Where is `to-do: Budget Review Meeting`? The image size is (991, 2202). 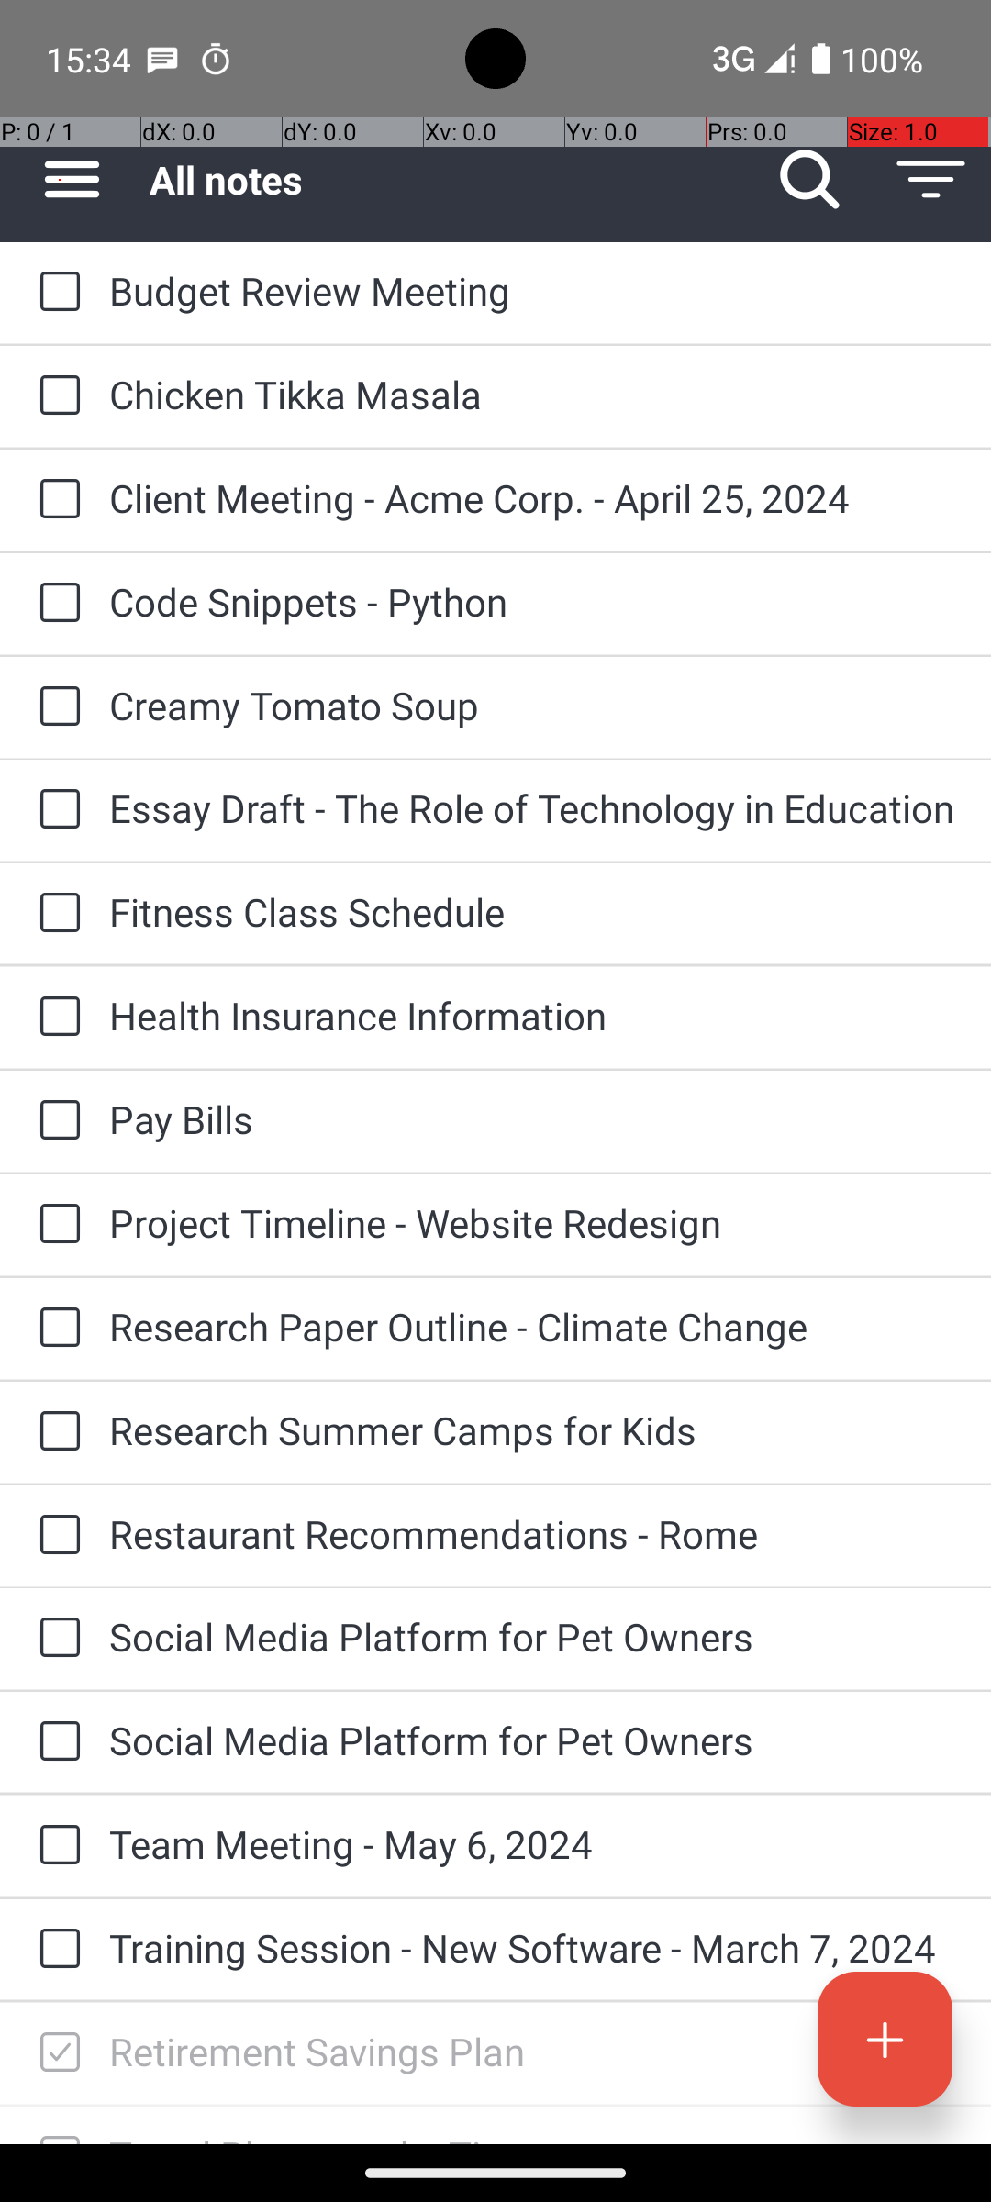 to-do: Budget Review Meeting is located at coordinates (55, 293).